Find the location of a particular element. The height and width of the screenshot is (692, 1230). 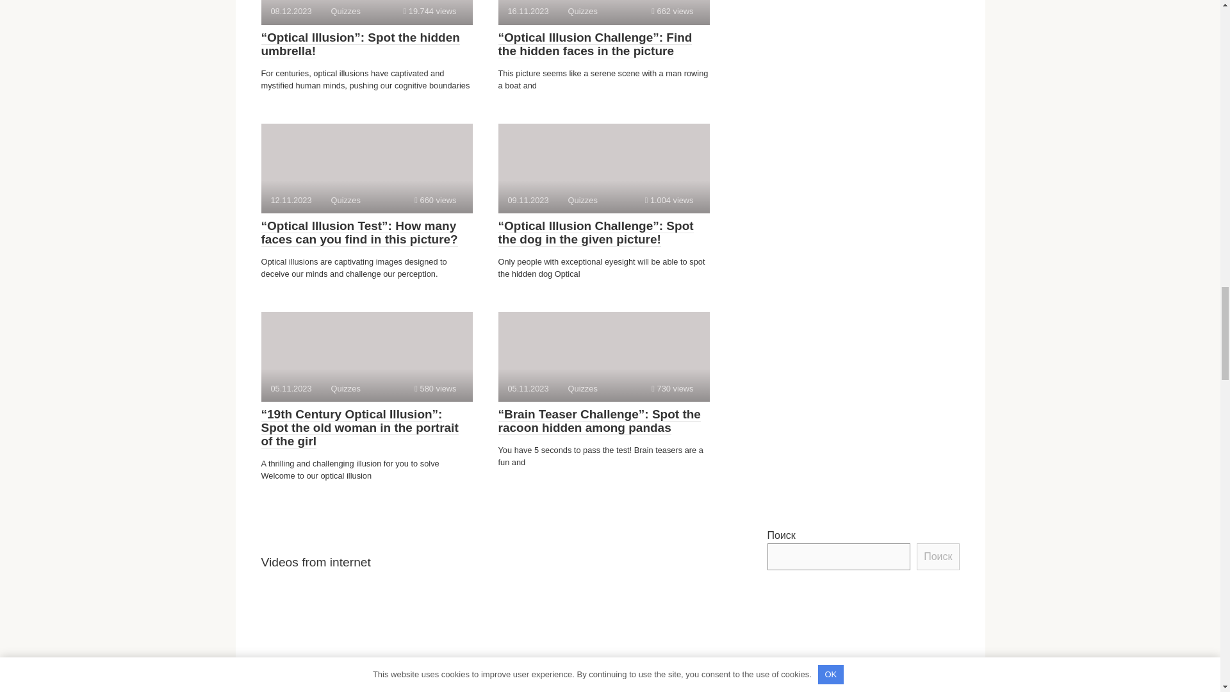

Views is located at coordinates (669, 200).